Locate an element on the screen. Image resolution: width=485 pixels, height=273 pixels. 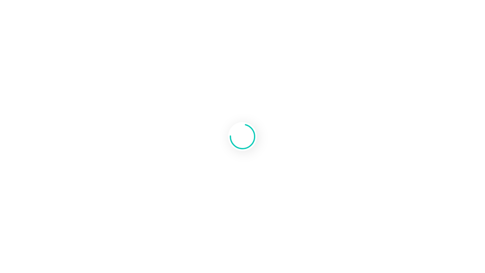
QUALIFICATIONS is located at coordinates (165, 60).